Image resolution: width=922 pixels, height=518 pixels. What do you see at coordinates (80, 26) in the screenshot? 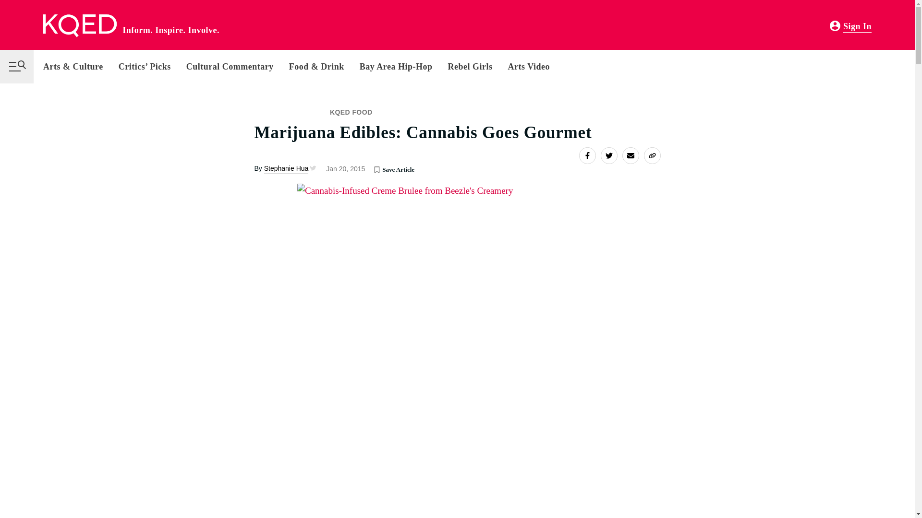
I see `KQED` at bounding box center [80, 26].